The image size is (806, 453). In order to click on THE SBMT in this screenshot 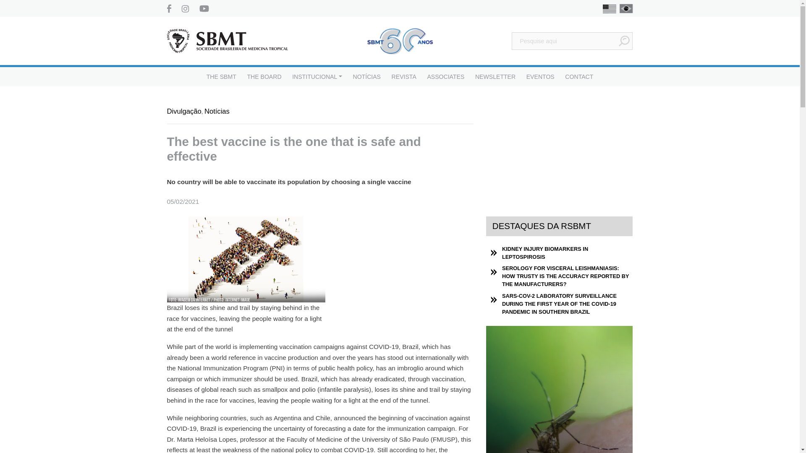, I will do `click(221, 76)`.